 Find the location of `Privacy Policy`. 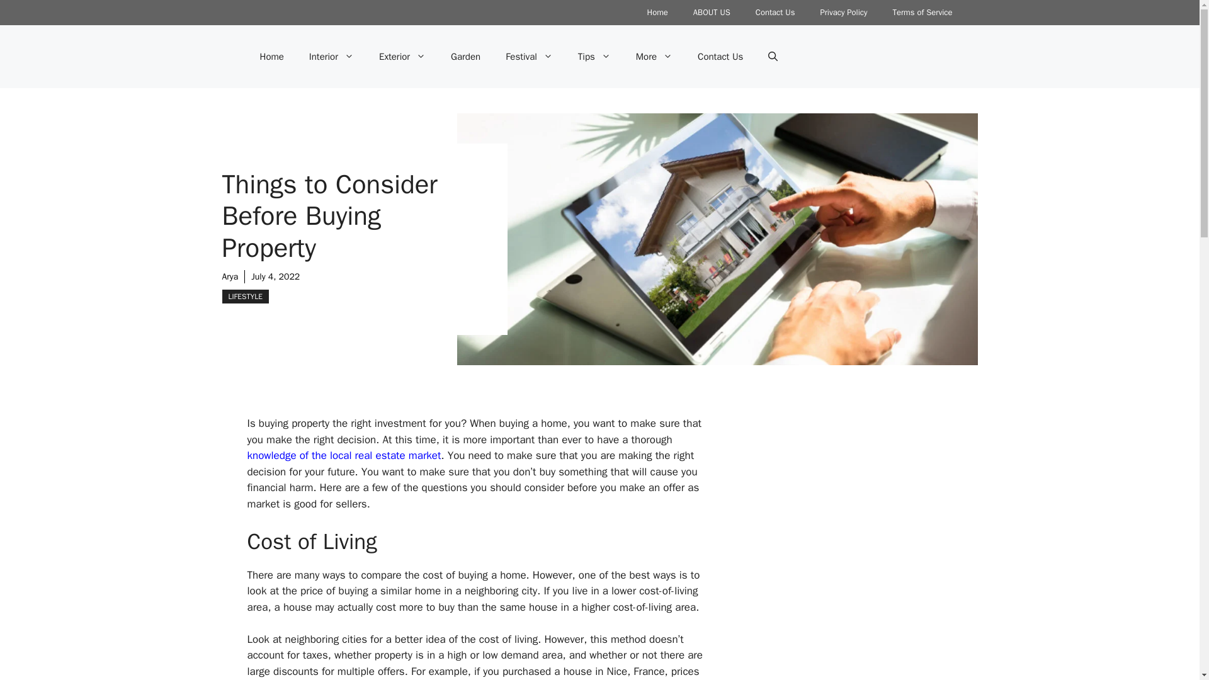

Privacy Policy is located at coordinates (844, 13).